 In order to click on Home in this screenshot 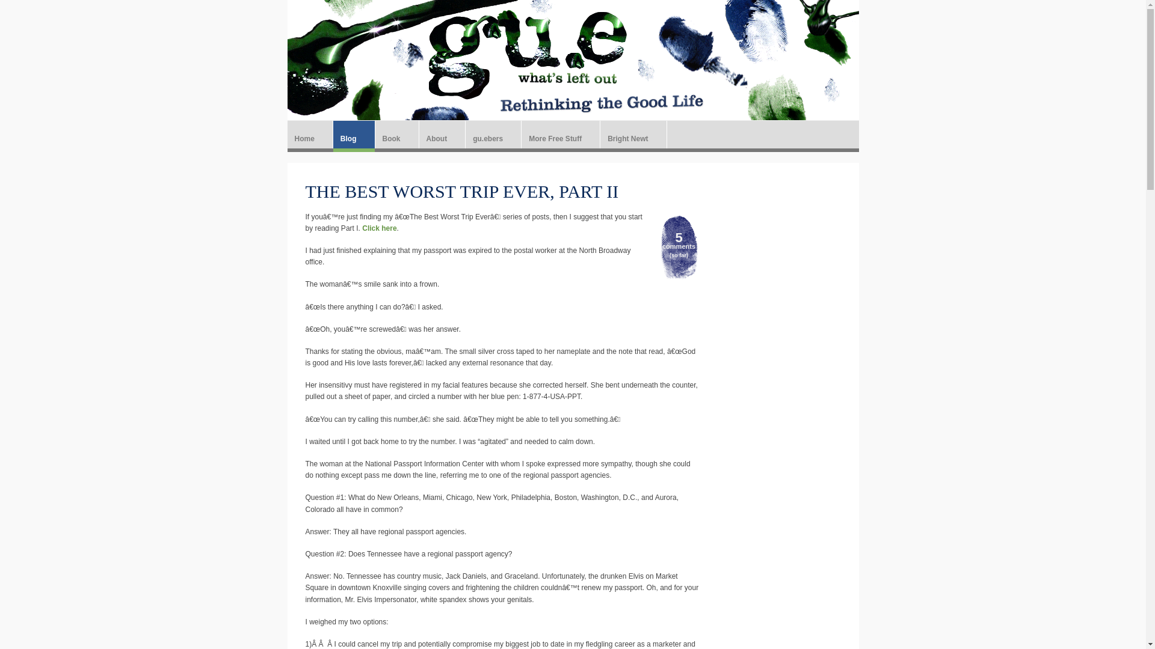, I will do `click(310, 136)`.